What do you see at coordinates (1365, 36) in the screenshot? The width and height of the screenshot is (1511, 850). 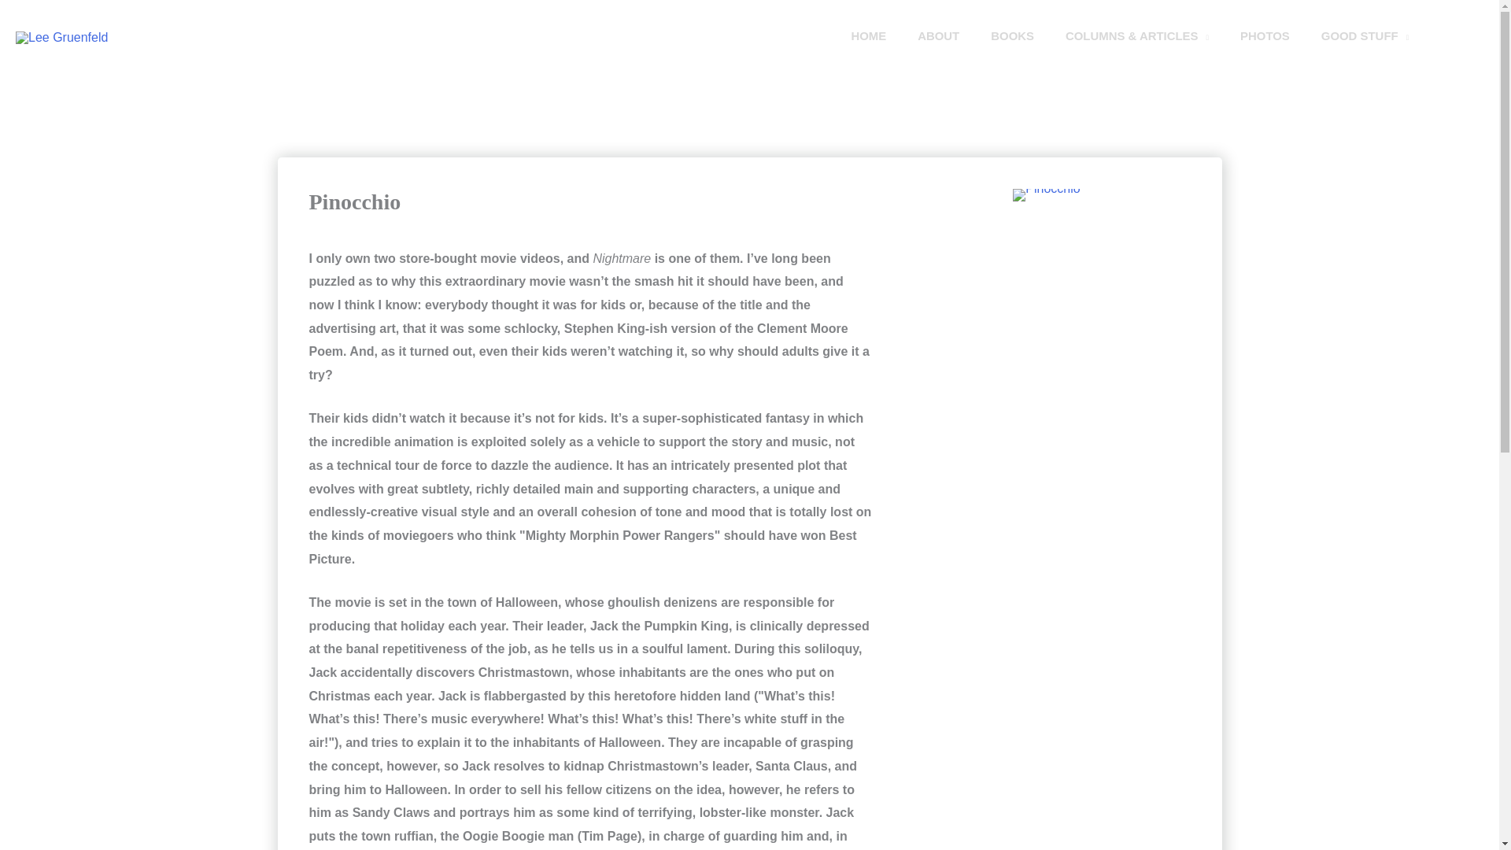 I see `GOOD STUFF` at bounding box center [1365, 36].